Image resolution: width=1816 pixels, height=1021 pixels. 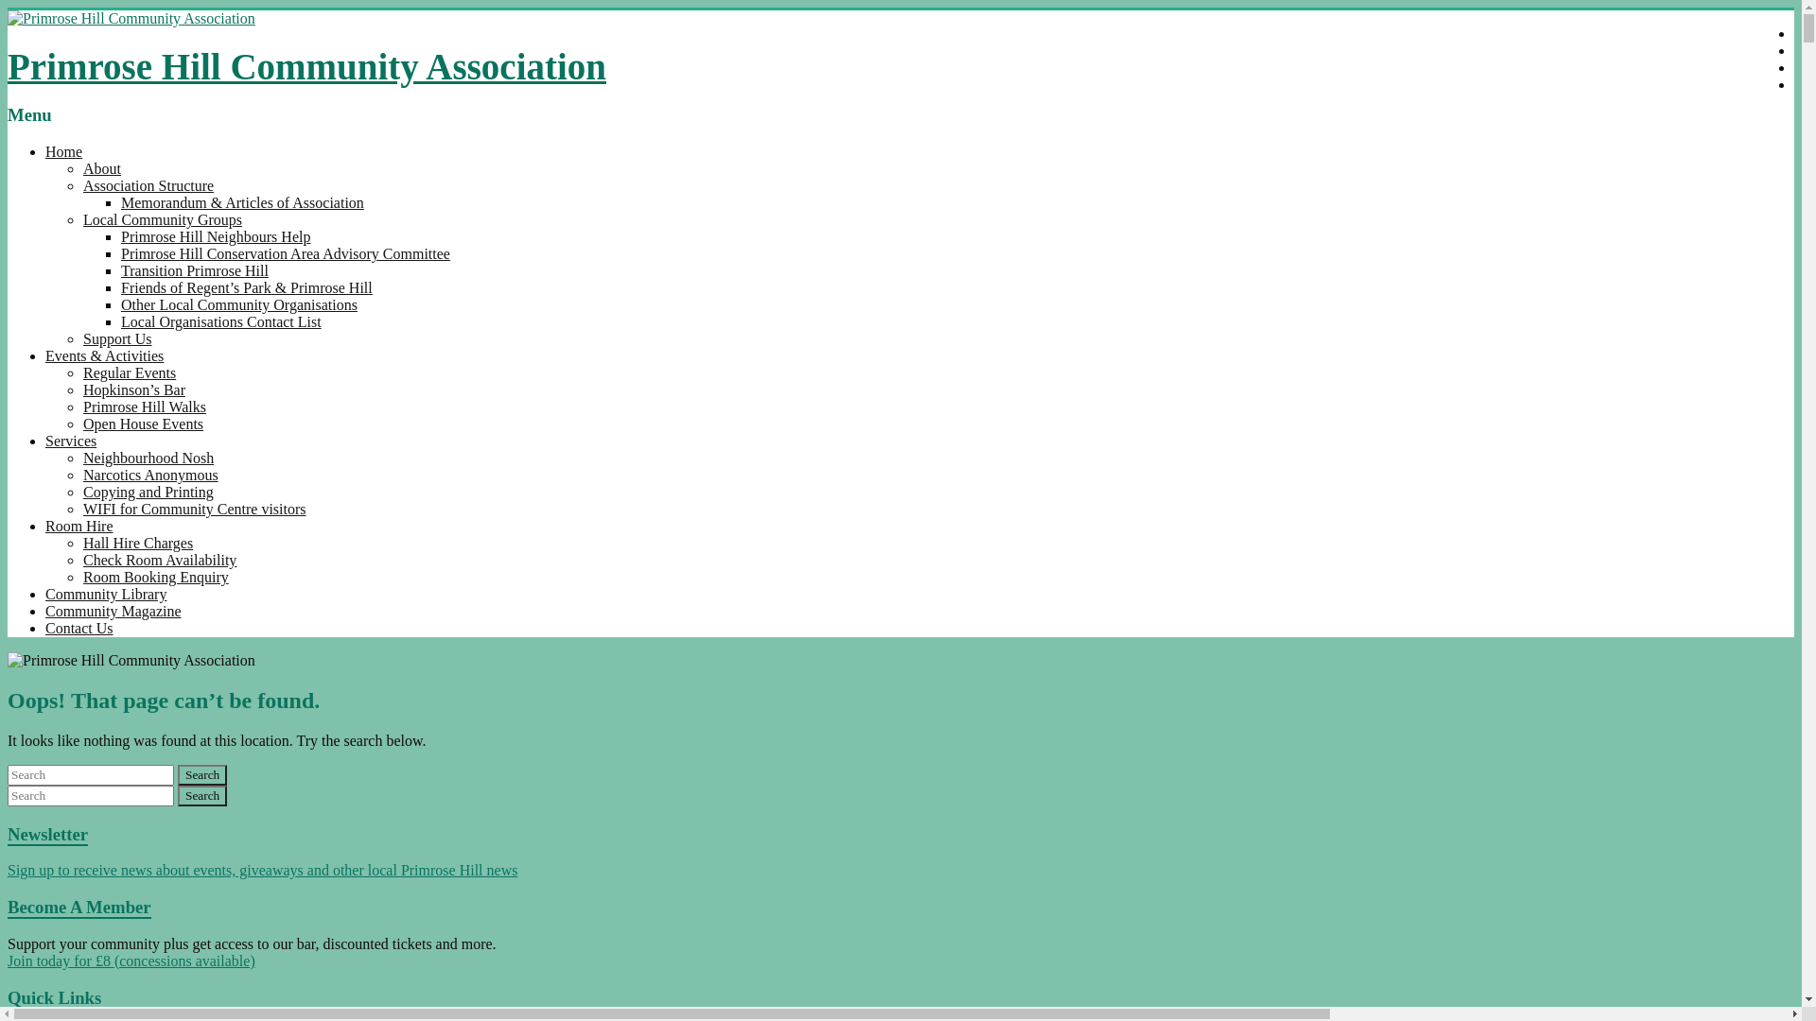 I want to click on Search, so click(x=202, y=775).